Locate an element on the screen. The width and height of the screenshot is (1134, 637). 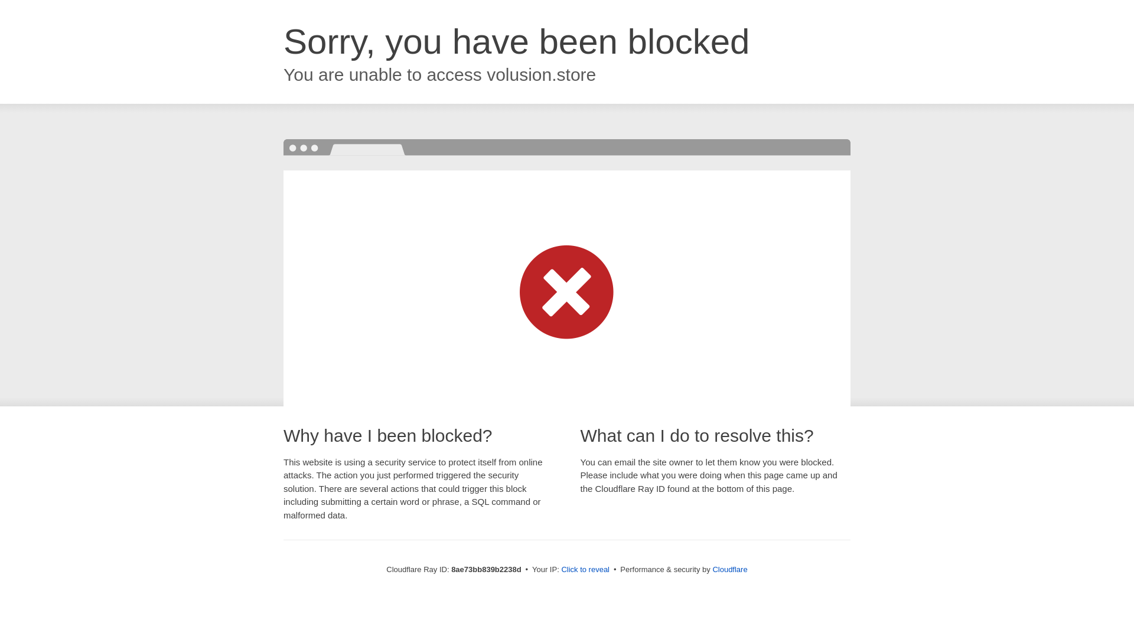
Click to reveal is located at coordinates (585, 570).